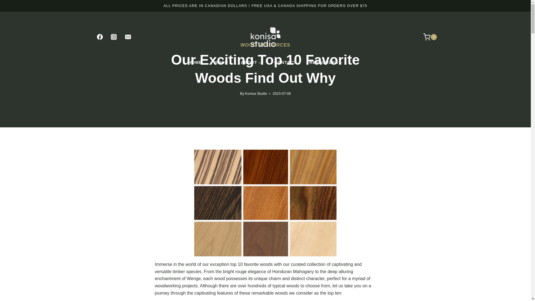  I want to click on RESOURCES, so click(326, 62).